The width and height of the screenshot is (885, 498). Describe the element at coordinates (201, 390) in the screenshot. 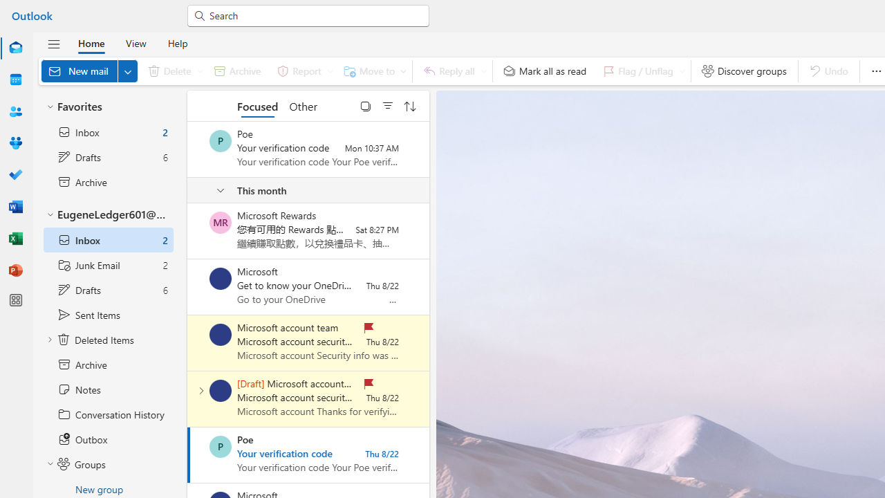

I see `Expand conversation` at that location.